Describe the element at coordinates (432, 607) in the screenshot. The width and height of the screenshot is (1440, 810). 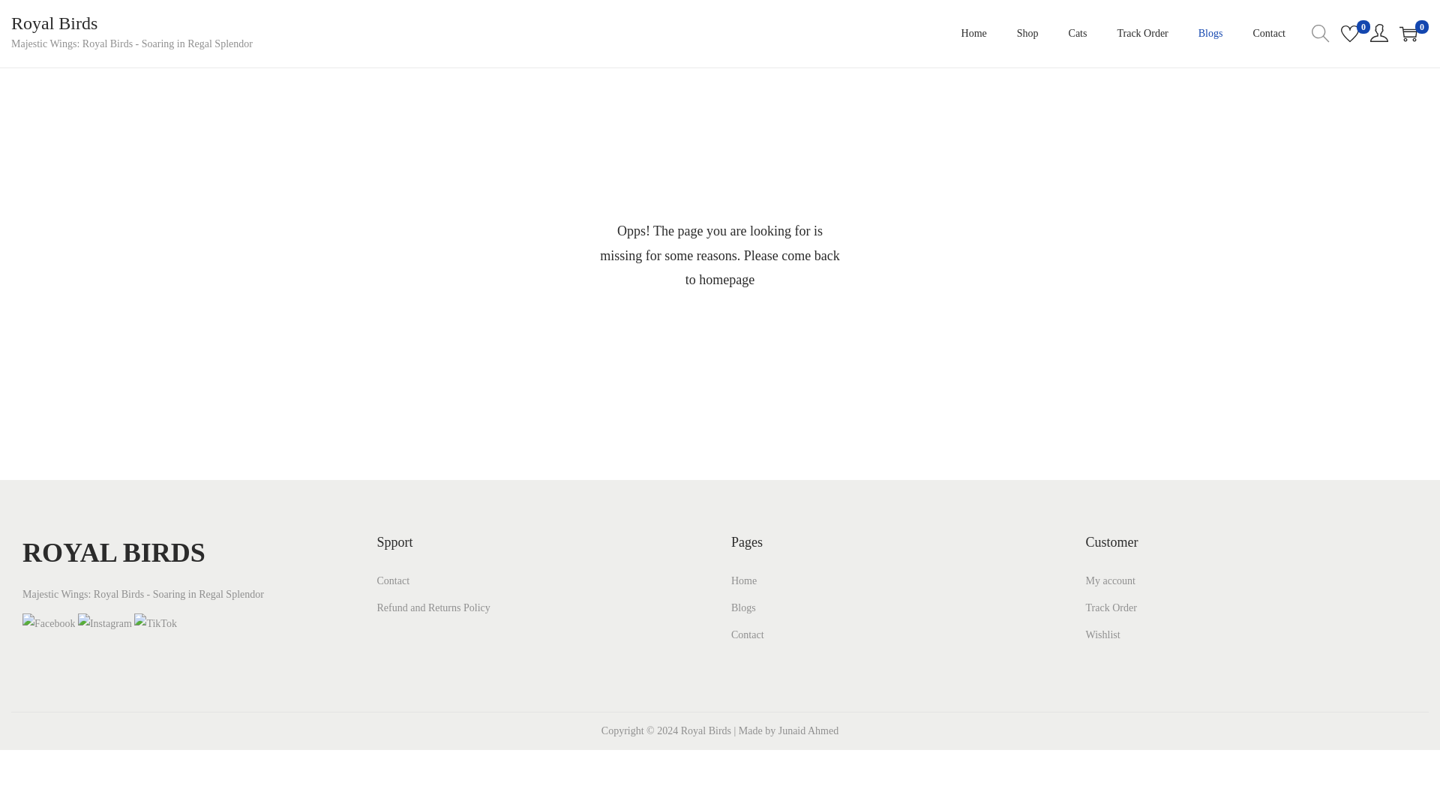
I see `Refund and Returns Policy` at that location.